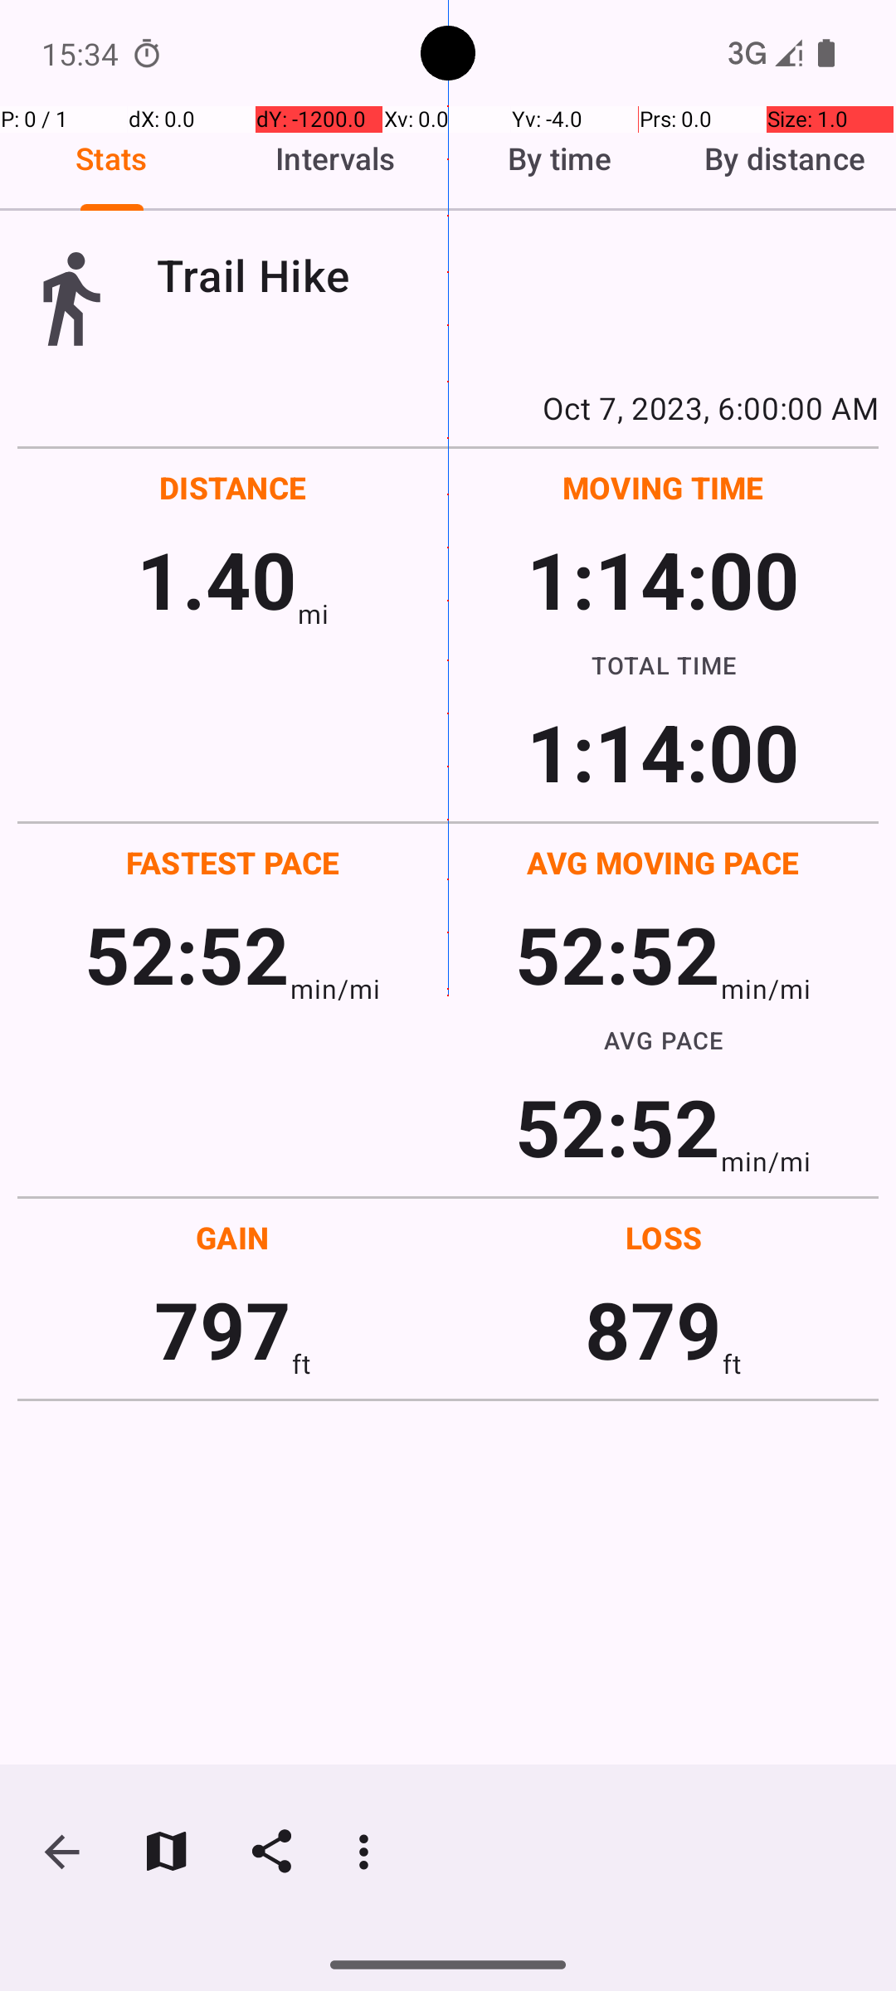 The image size is (896, 1991). I want to click on 797, so click(222, 1329).